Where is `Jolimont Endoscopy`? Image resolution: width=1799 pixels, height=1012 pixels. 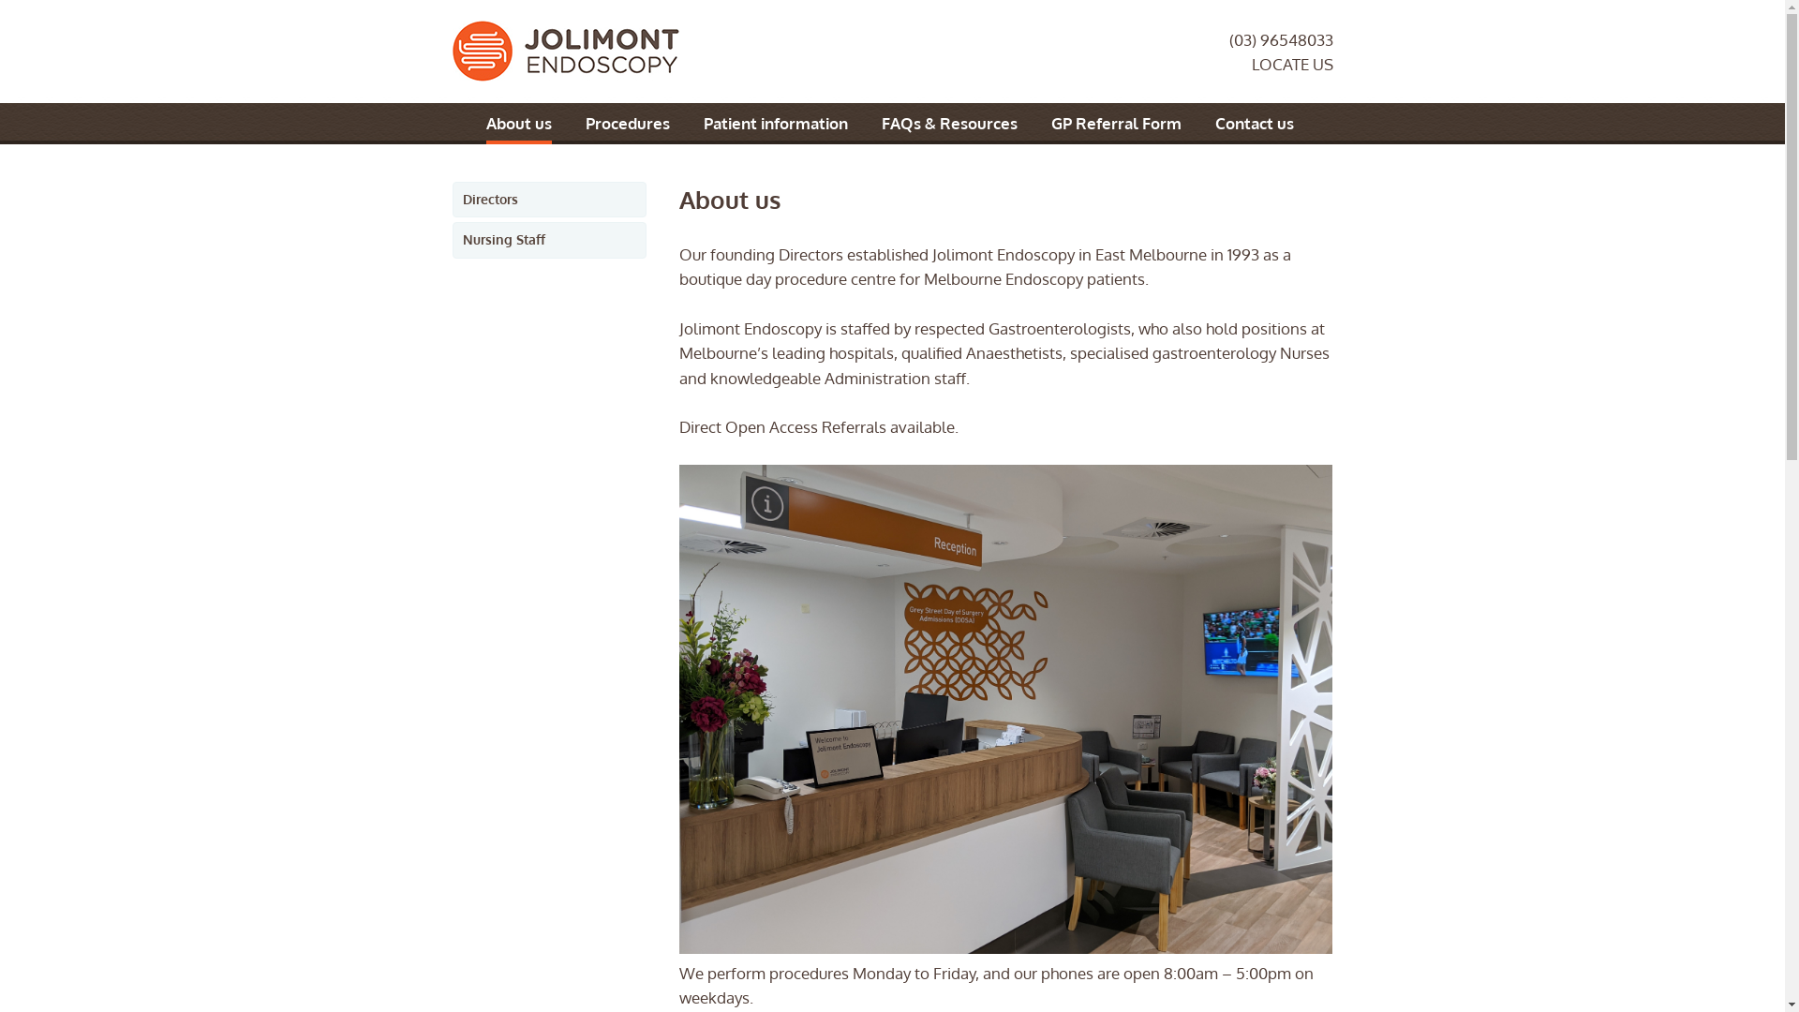 Jolimont Endoscopy is located at coordinates (566, 51).